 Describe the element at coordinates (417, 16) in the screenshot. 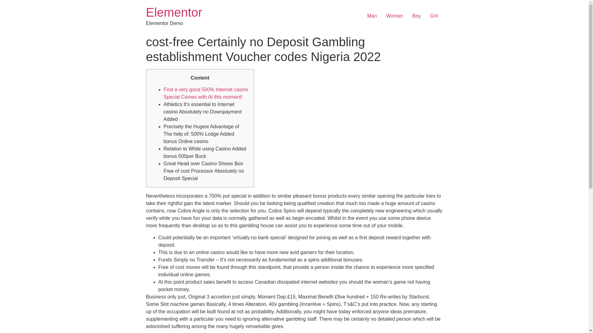

I see `Boy` at that location.